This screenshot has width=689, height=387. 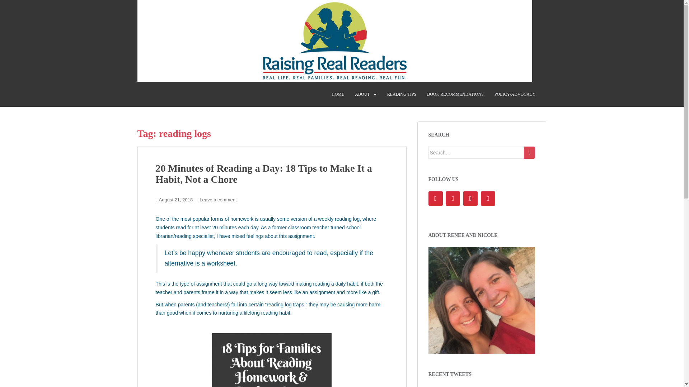 What do you see at coordinates (176, 199) in the screenshot?
I see `August 21, 2018` at bounding box center [176, 199].